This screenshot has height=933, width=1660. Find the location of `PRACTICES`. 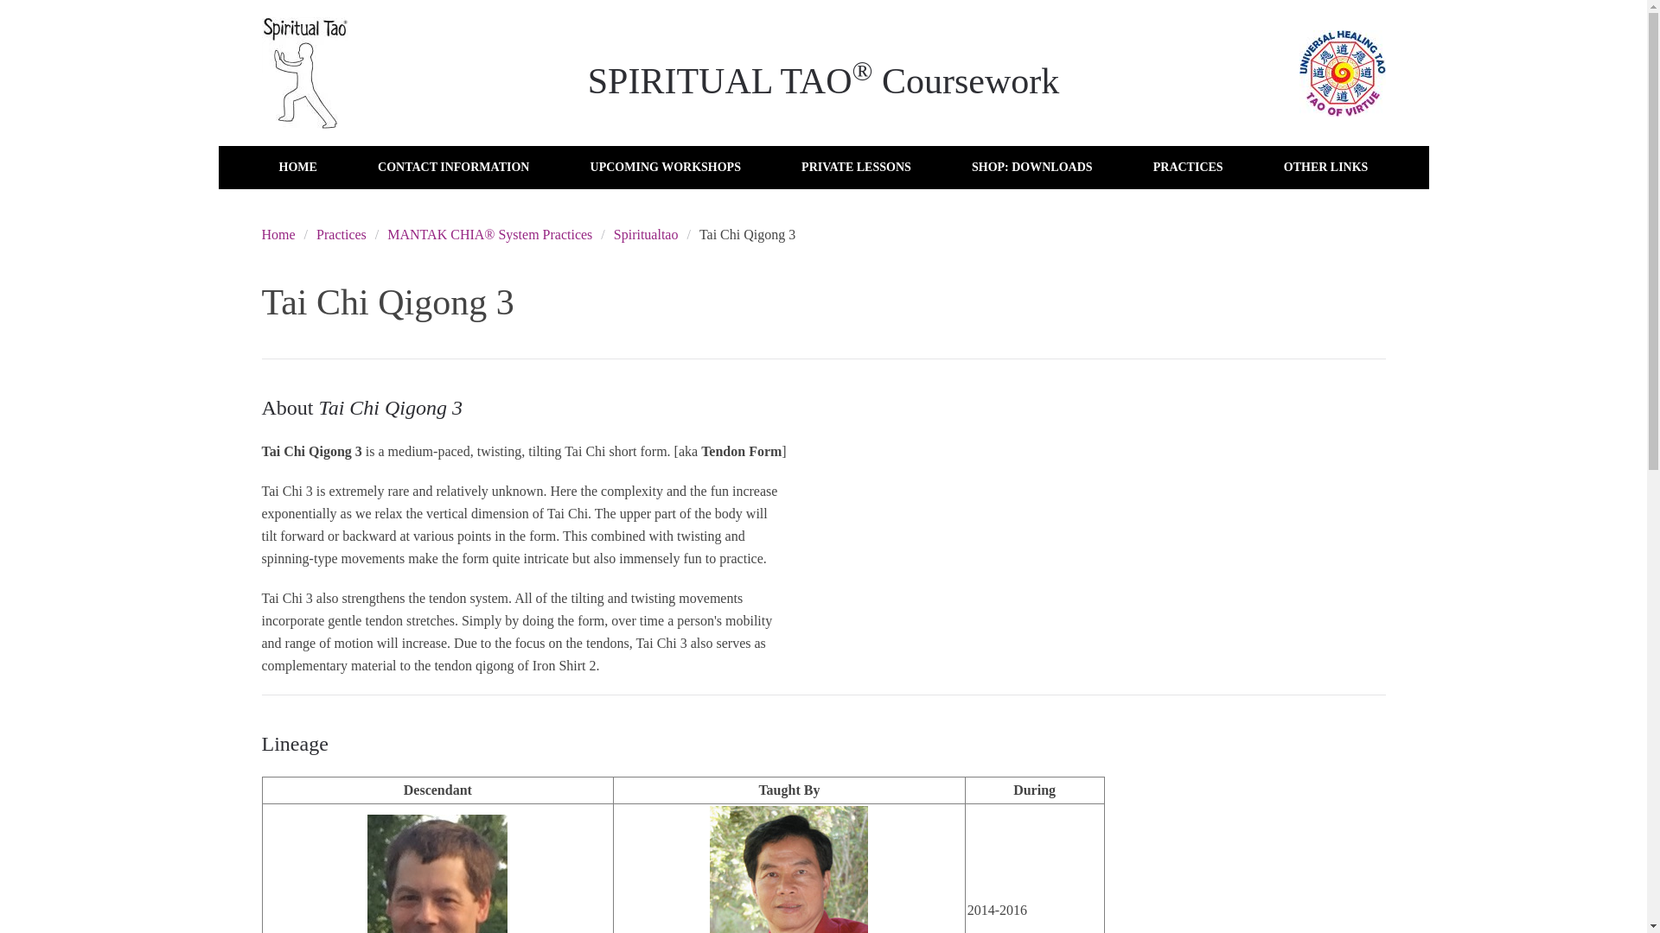

PRACTICES is located at coordinates (1188, 168).